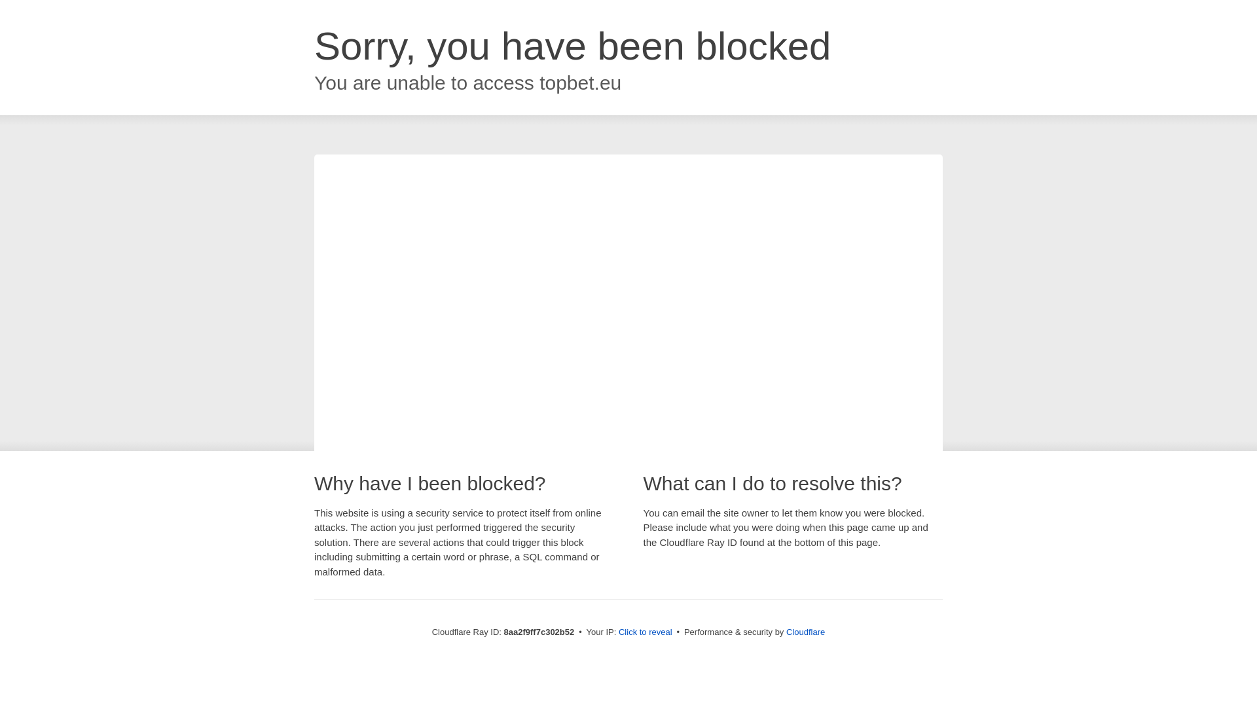 The image size is (1257, 707). I want to click on Click to reveal, so click(646, 632).